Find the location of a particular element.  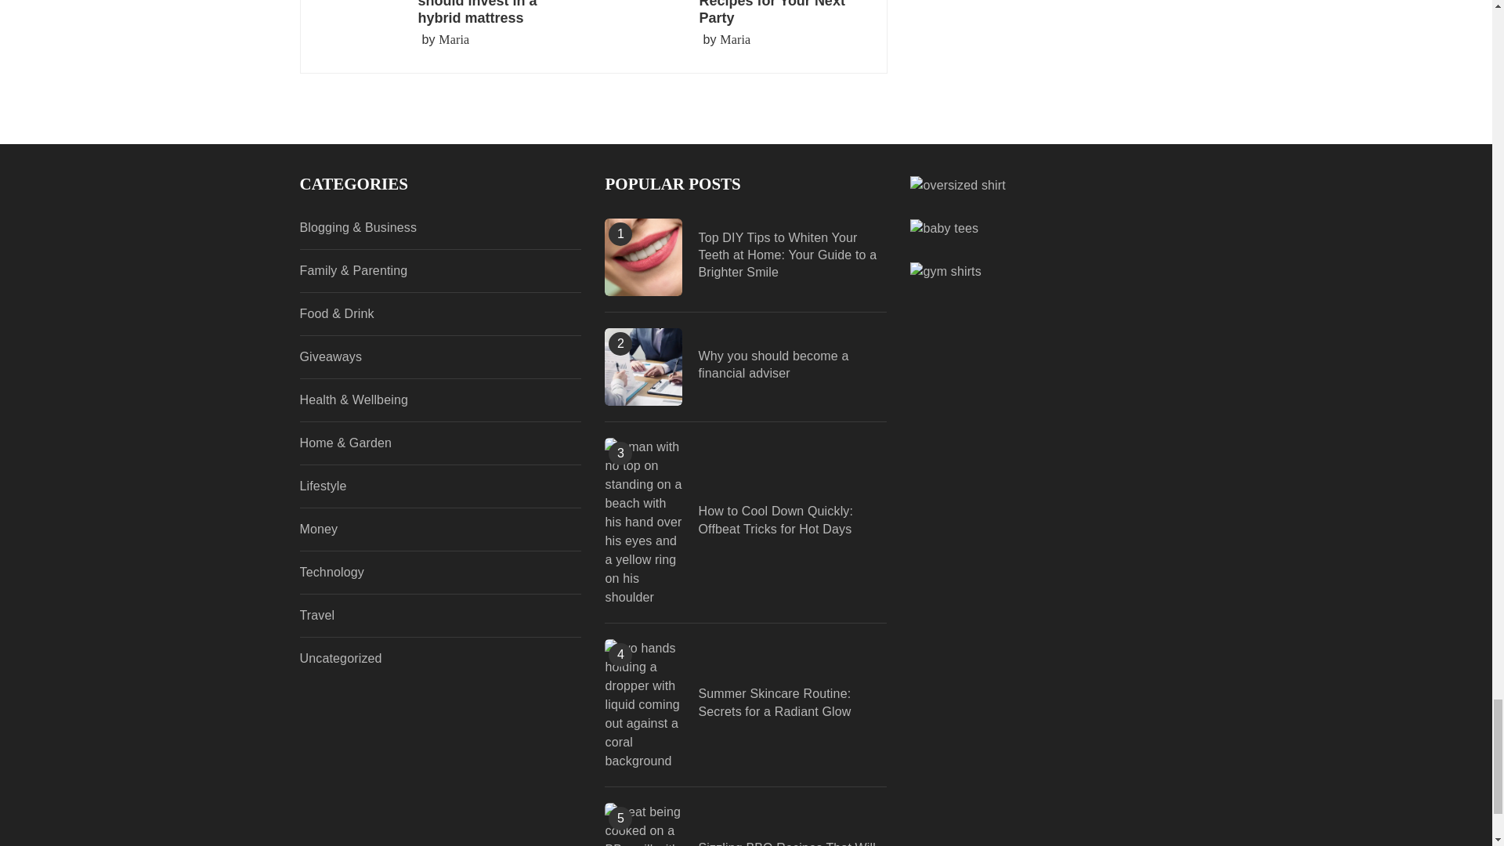

baby tees is located at coordinates (944, 227).